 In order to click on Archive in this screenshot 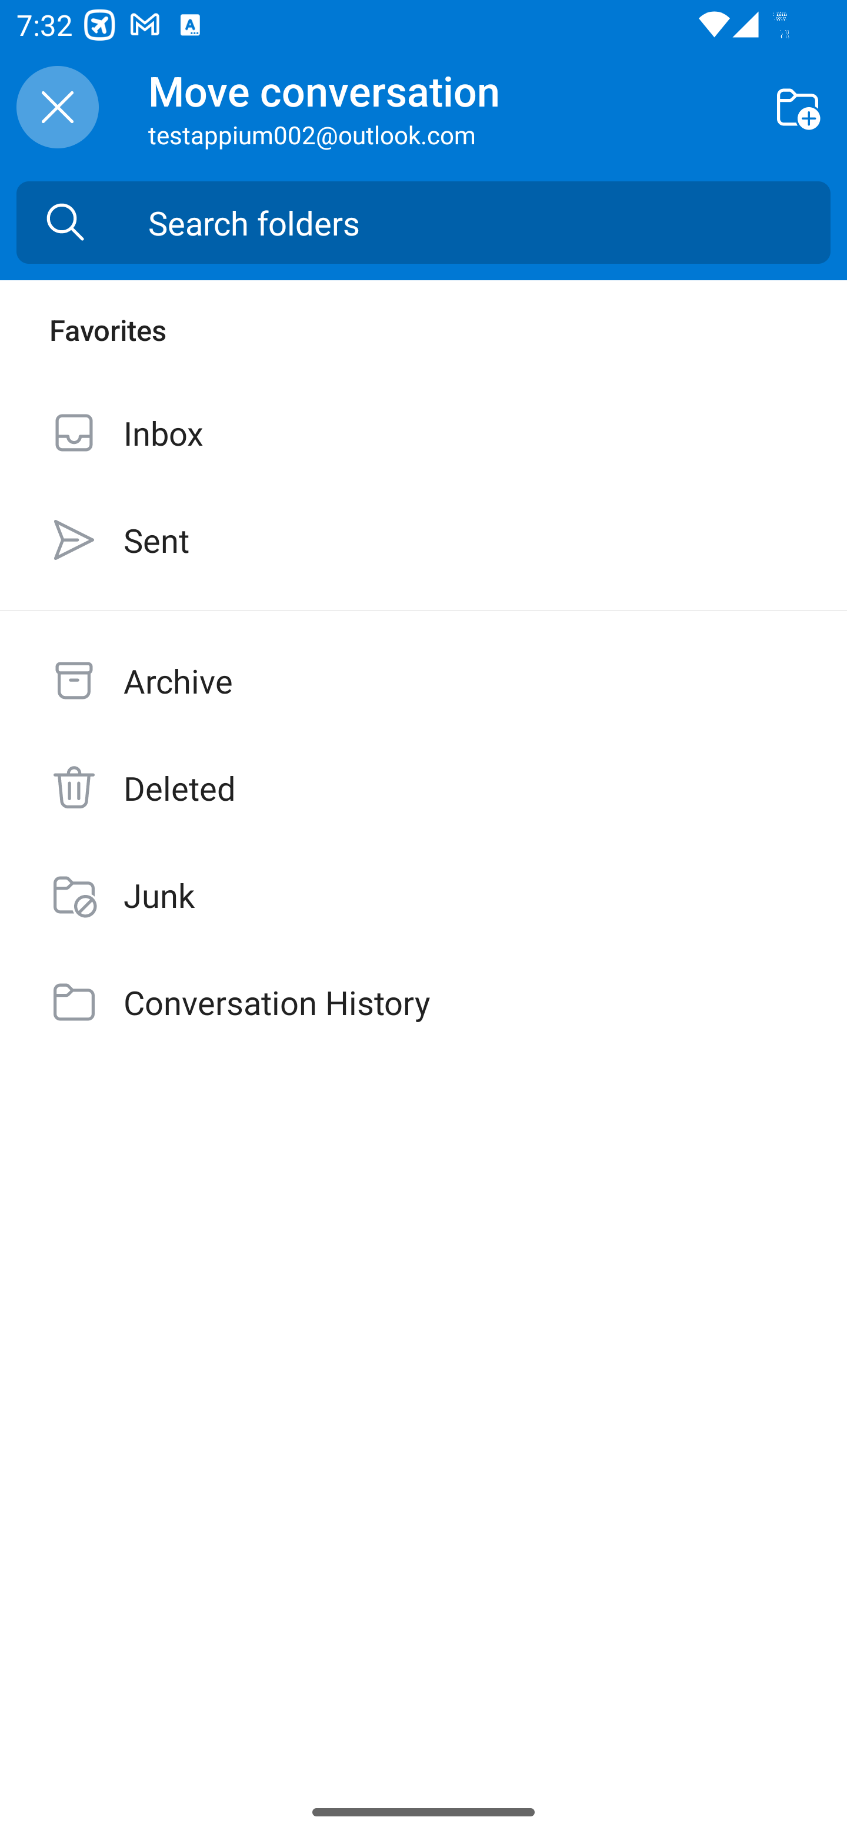, I will do `click(423, 681)`.